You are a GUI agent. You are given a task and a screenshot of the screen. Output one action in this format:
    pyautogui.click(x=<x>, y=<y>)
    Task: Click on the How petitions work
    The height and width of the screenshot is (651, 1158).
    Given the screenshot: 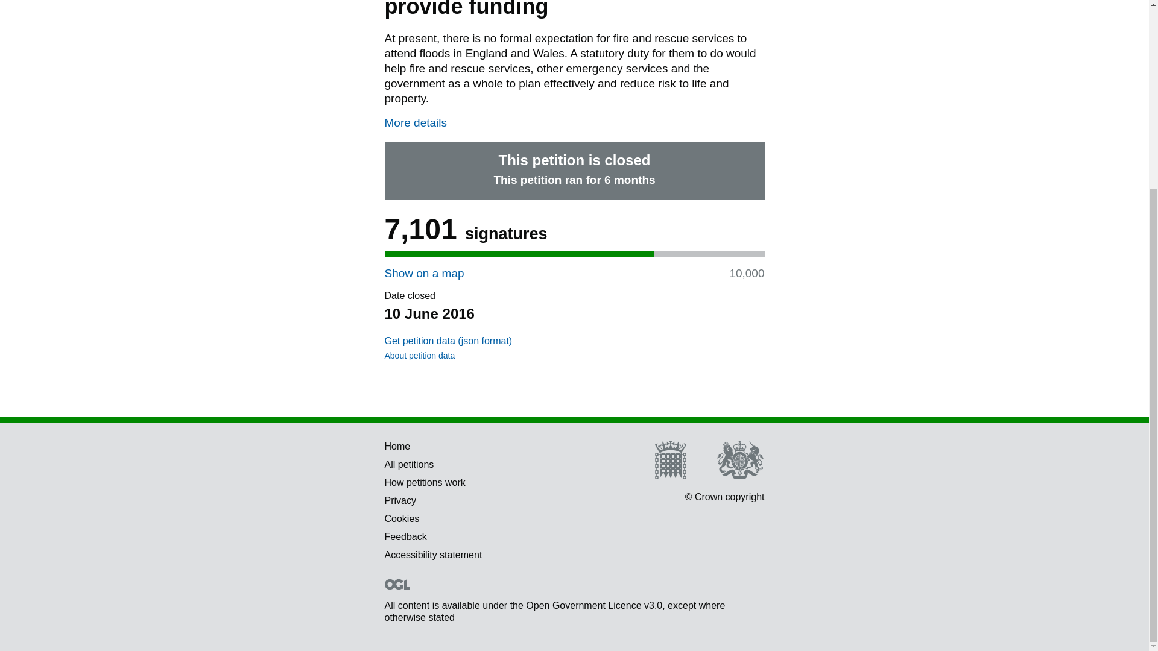 What is the action you would take?
    pyautogui.click(x=425, y=482)
    